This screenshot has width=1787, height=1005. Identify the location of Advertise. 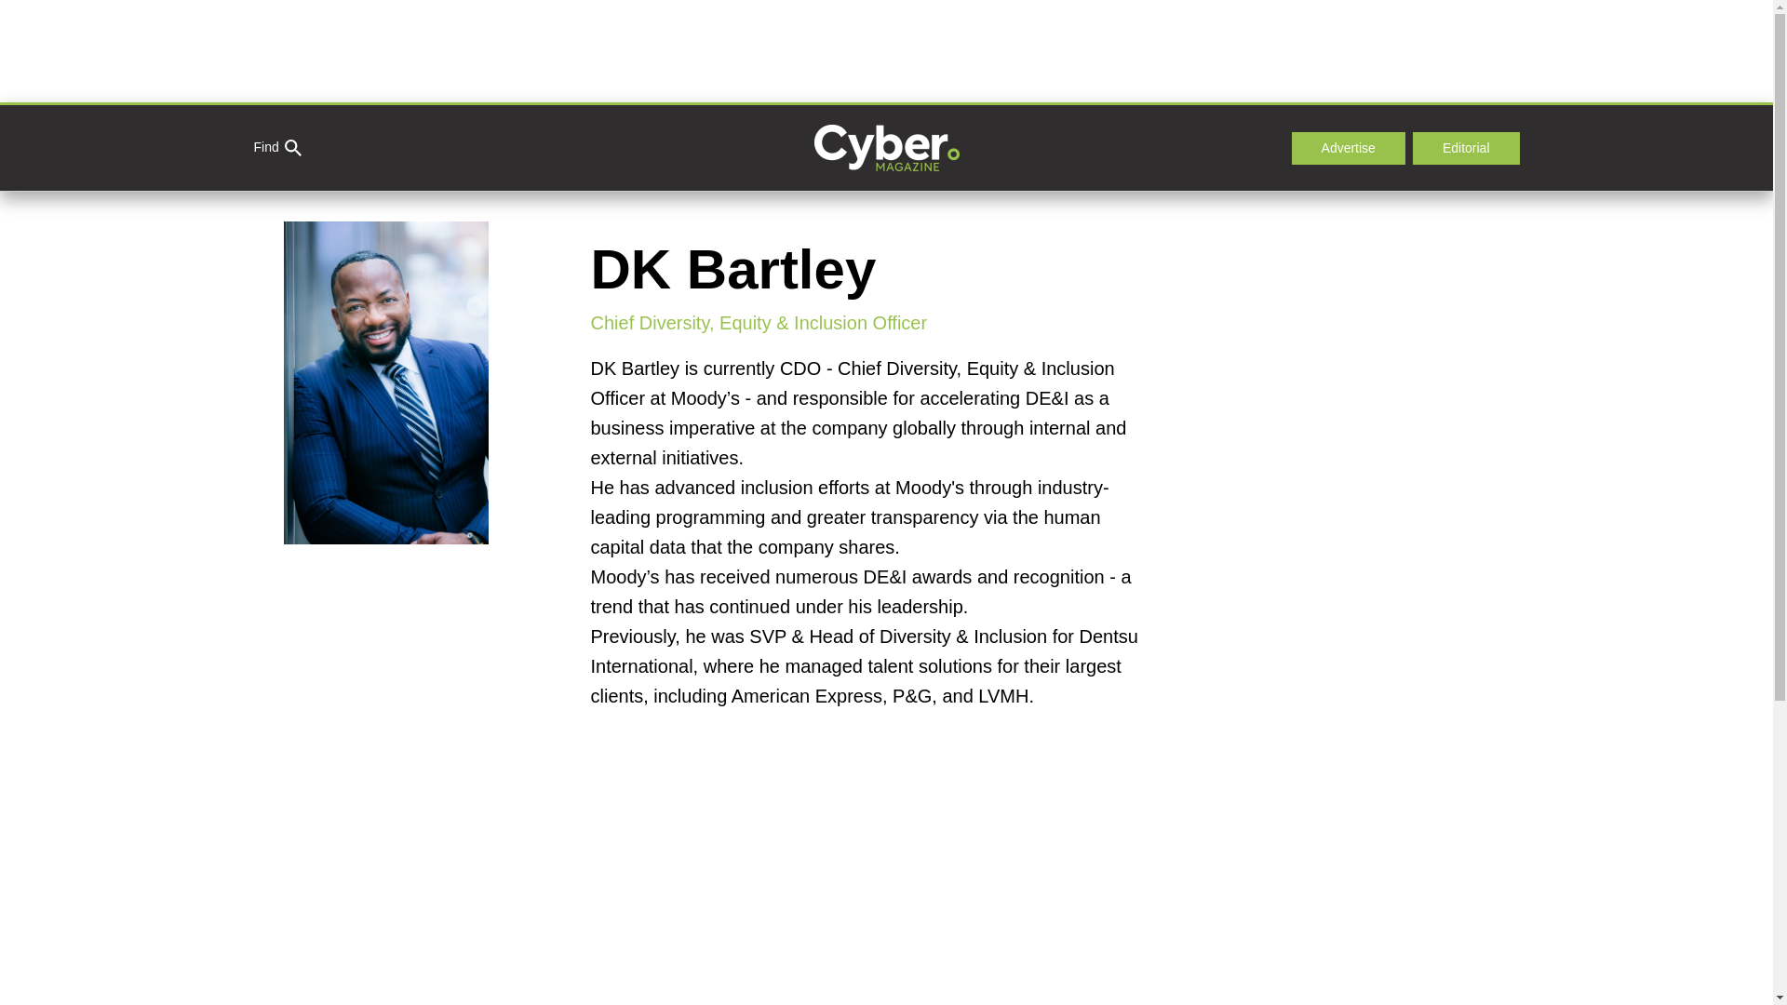
(1348, 149).